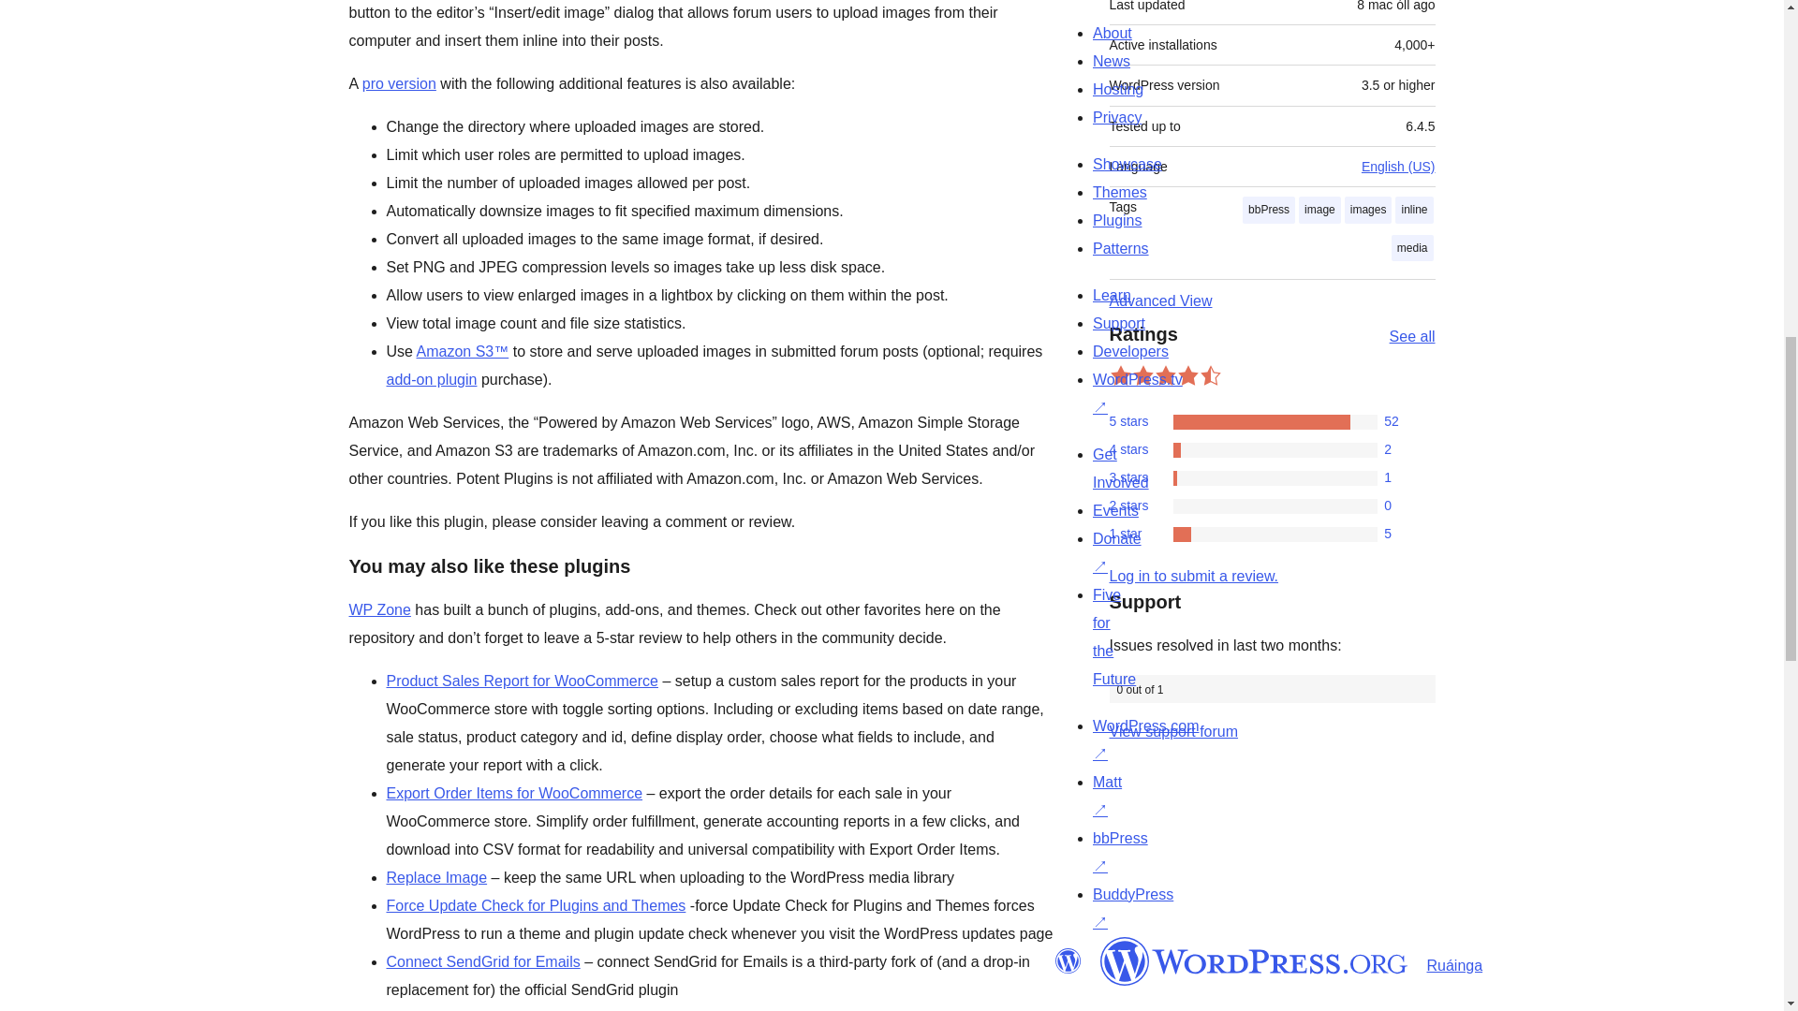  Describe the element at coordinates (1253, 961) in the screenshot. I see `WordPress.org` at that location.